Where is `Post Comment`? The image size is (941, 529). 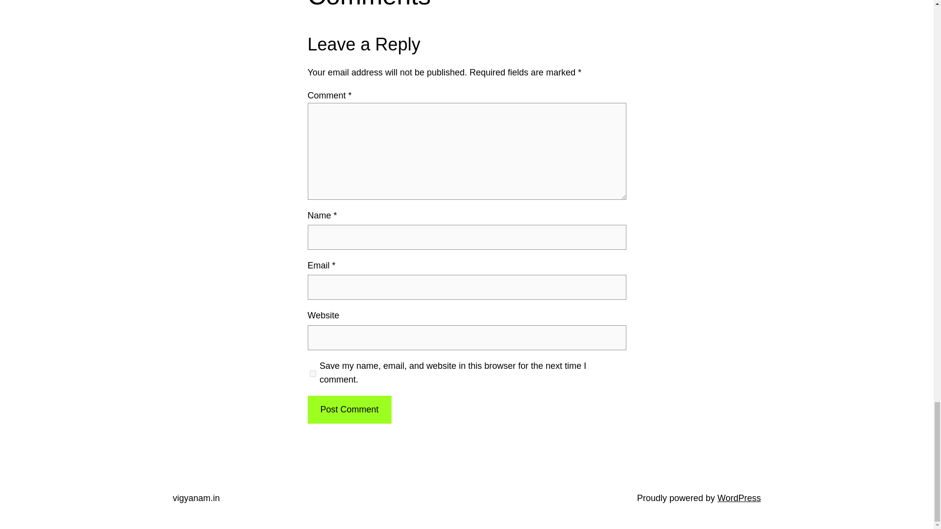
Post Comment is located at coordinates (349, 409).